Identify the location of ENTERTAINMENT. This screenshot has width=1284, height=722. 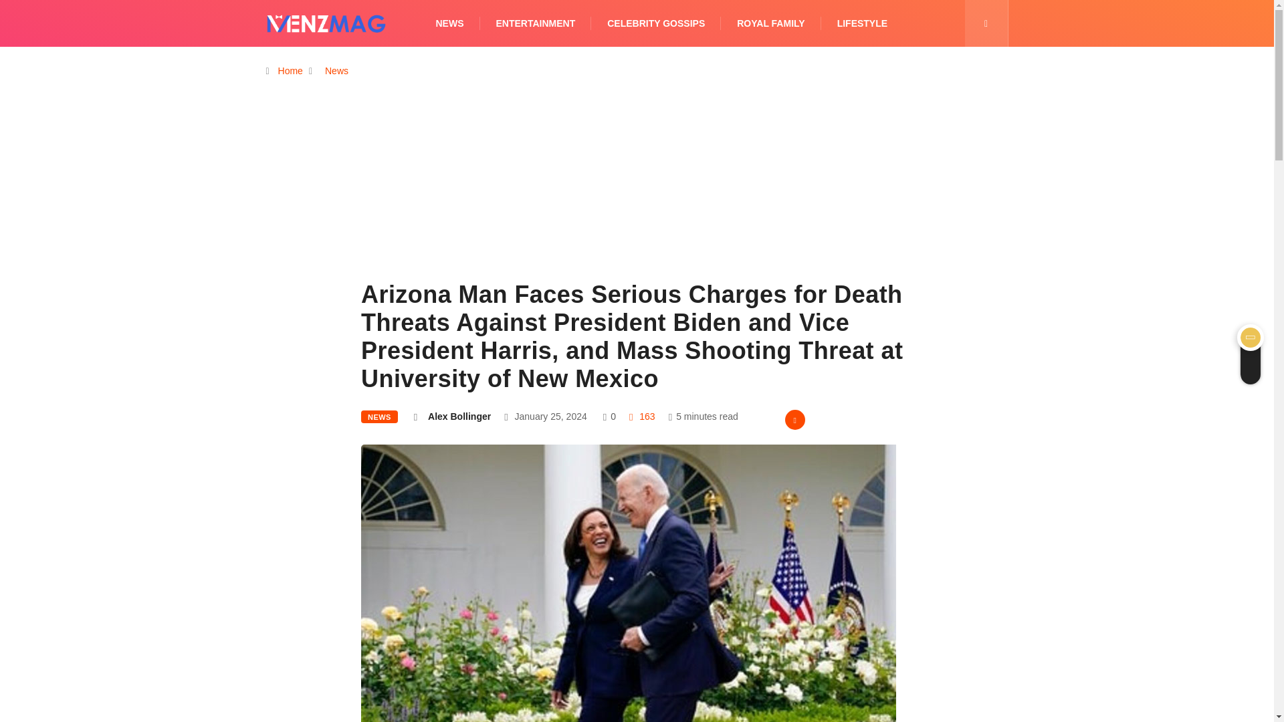
(535, 23).